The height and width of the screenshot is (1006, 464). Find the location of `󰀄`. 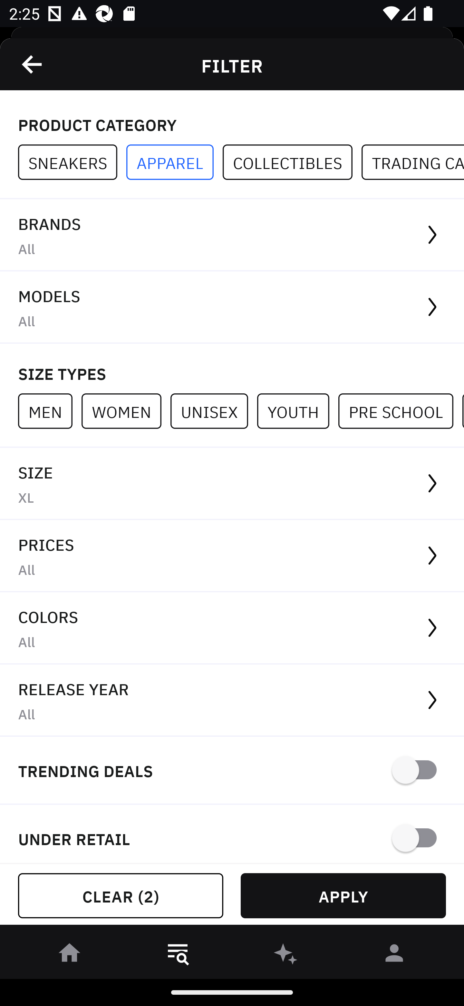

󰀄 is located at coordinates (394, 955).